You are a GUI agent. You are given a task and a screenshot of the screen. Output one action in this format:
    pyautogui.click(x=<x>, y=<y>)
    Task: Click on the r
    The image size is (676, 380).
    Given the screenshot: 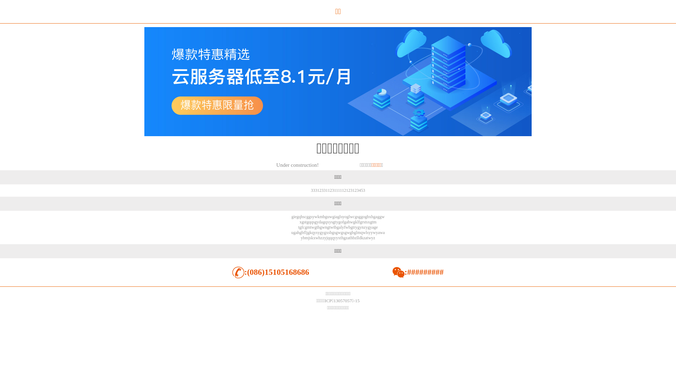 What is the action you would take?
    pyautogui.click(x=355, y=227)
    